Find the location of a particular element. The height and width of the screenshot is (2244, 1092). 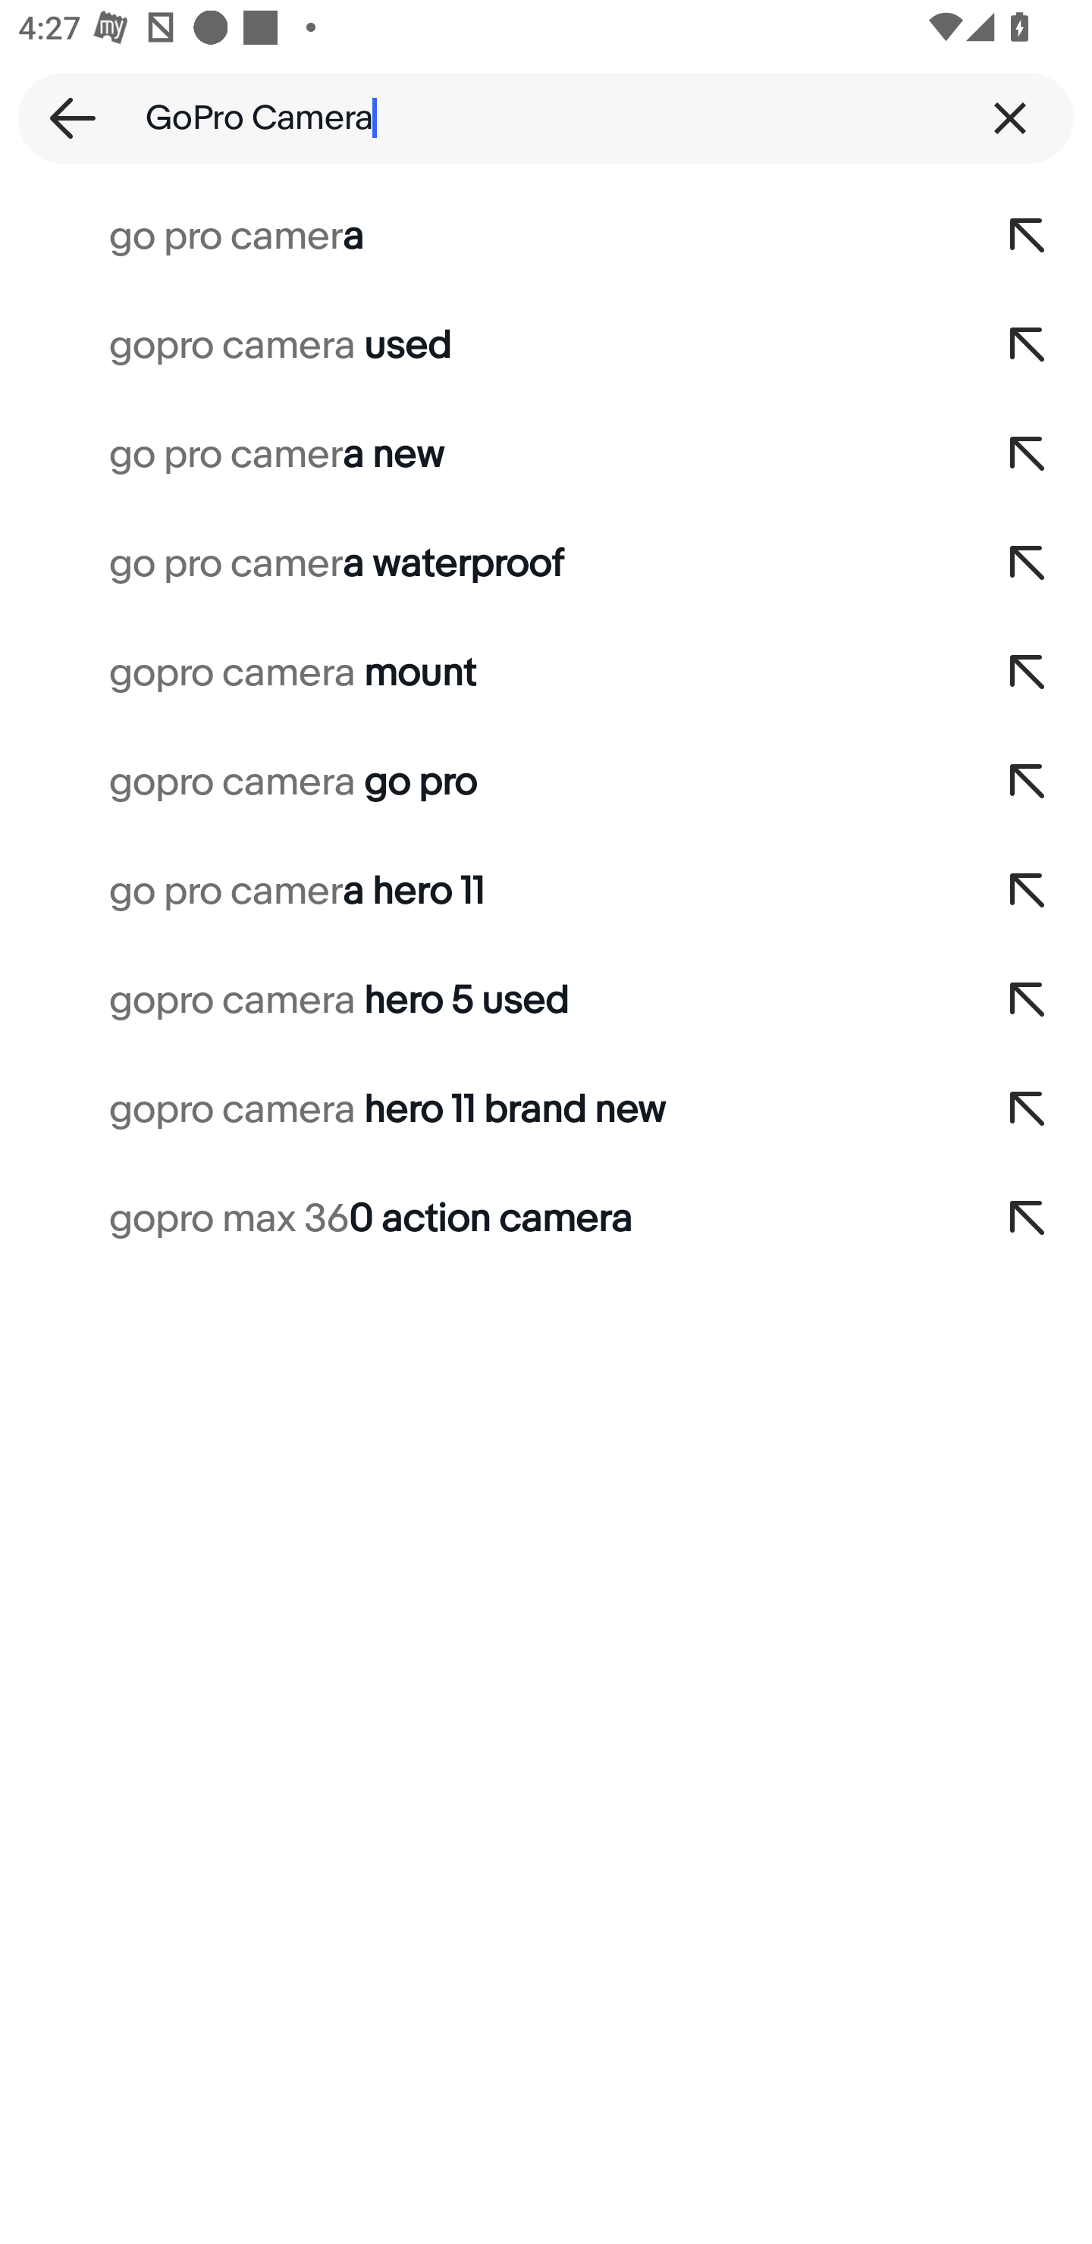

Add to search query,go pro camera new is located at coordinates (1028, 453).